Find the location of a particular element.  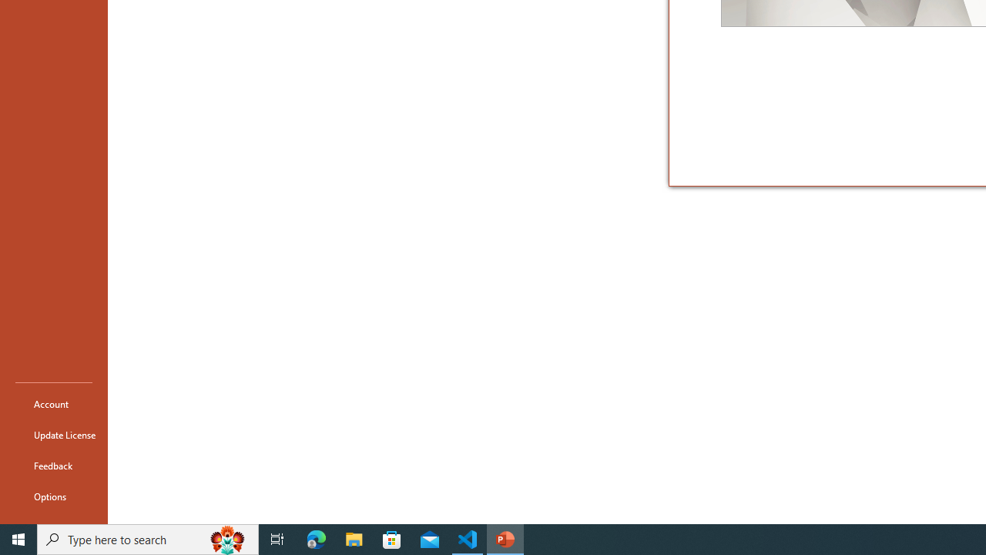

Update License is located at coordinates (54, 435).